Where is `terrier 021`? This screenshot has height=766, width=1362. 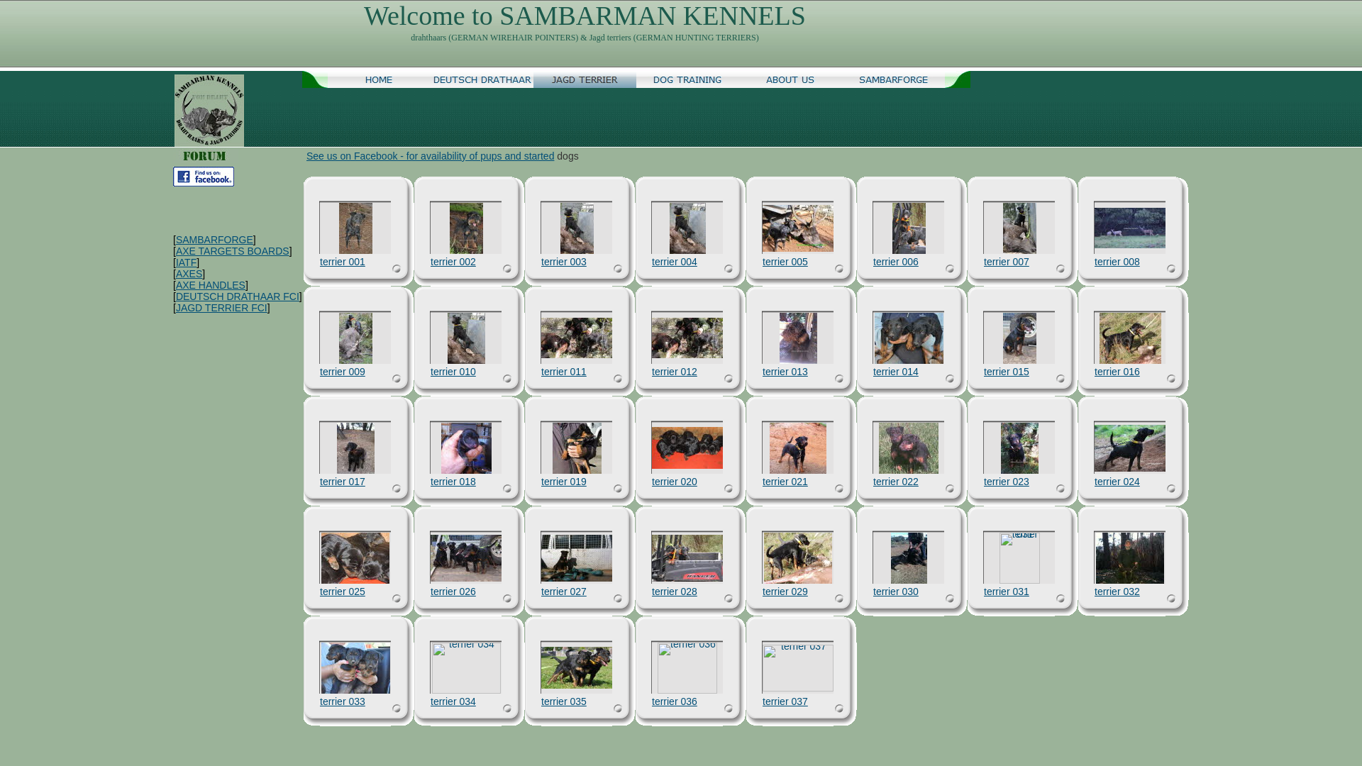 terrier 021 is located at coordinates (798, 448).